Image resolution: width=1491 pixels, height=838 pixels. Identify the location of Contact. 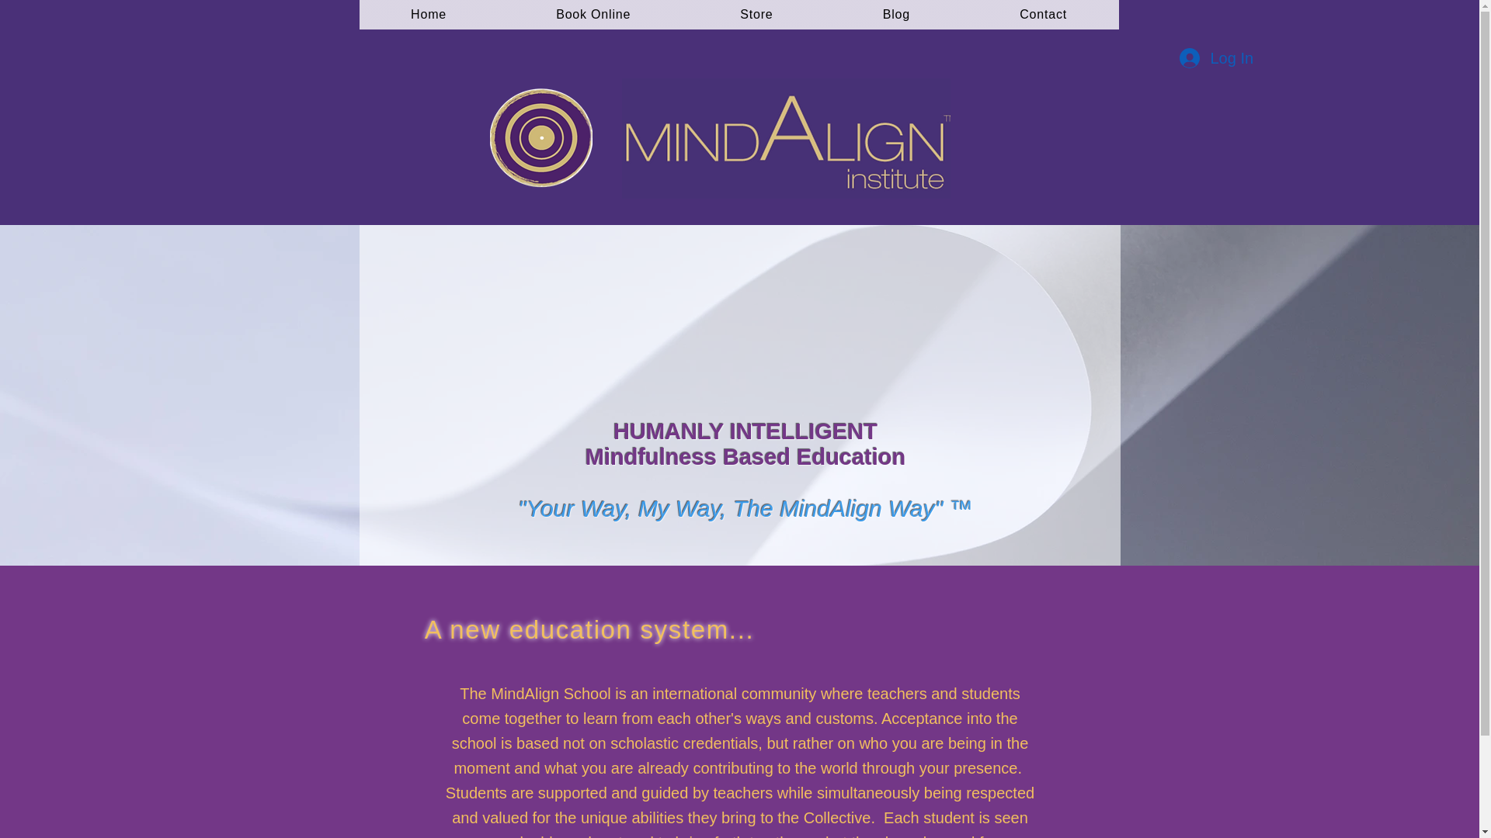
(1044, 14).